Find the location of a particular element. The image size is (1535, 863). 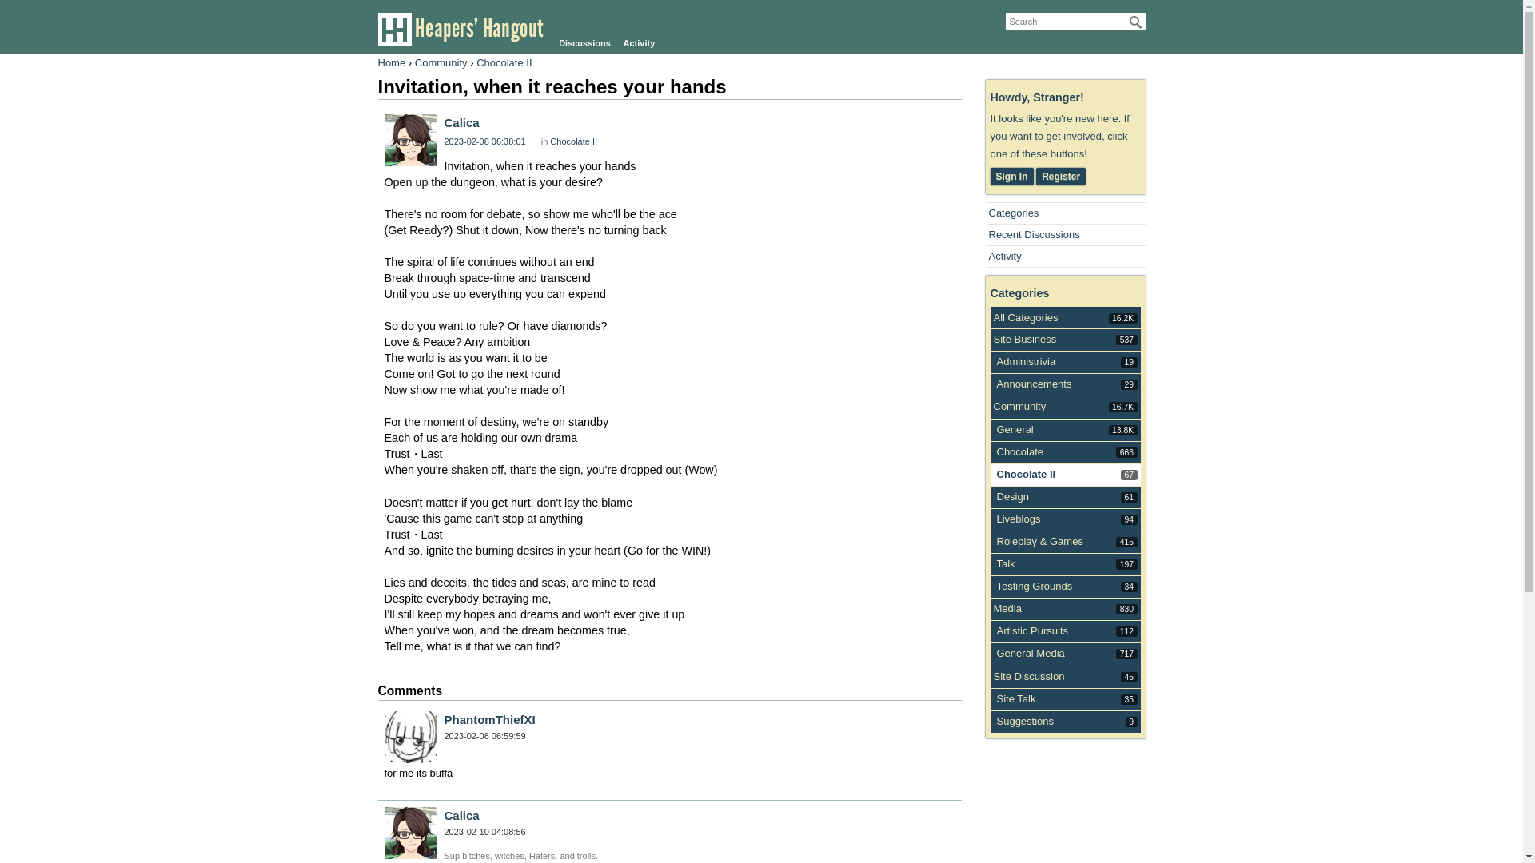

197 discussions is located at coordinates (391, 62).